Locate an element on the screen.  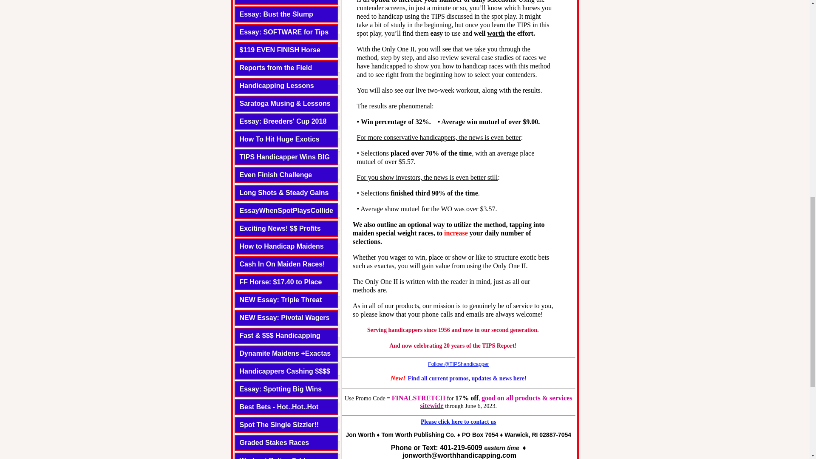
EssayWhenSpotPlaysCollide is located at coordinates (286, 211).